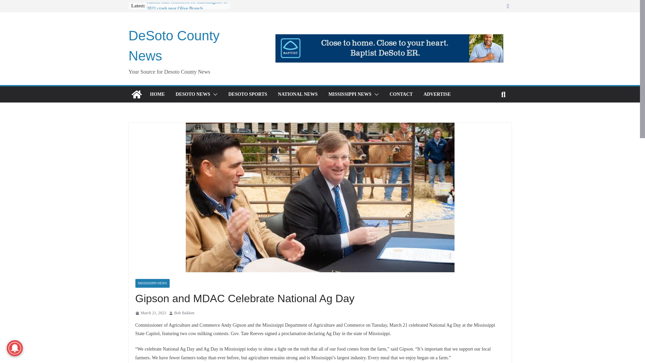 The height and width of the screenshot is (363, 645). I want to click on DeSoto County News, so click(136, 94).